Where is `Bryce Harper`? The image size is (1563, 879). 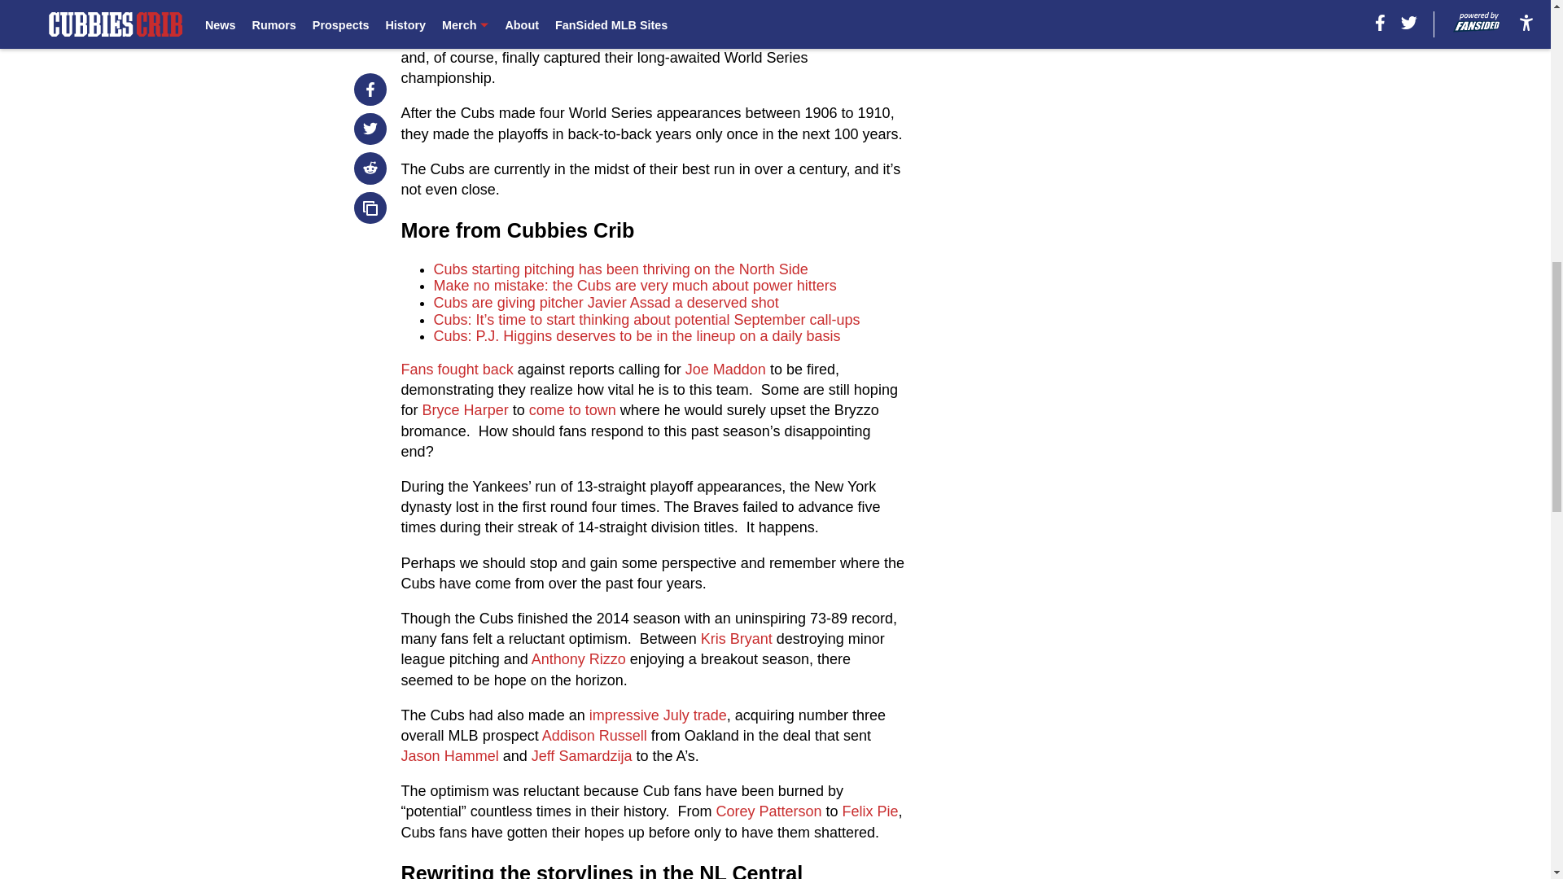
Bryce Harper is located at coordinates (466, 410).